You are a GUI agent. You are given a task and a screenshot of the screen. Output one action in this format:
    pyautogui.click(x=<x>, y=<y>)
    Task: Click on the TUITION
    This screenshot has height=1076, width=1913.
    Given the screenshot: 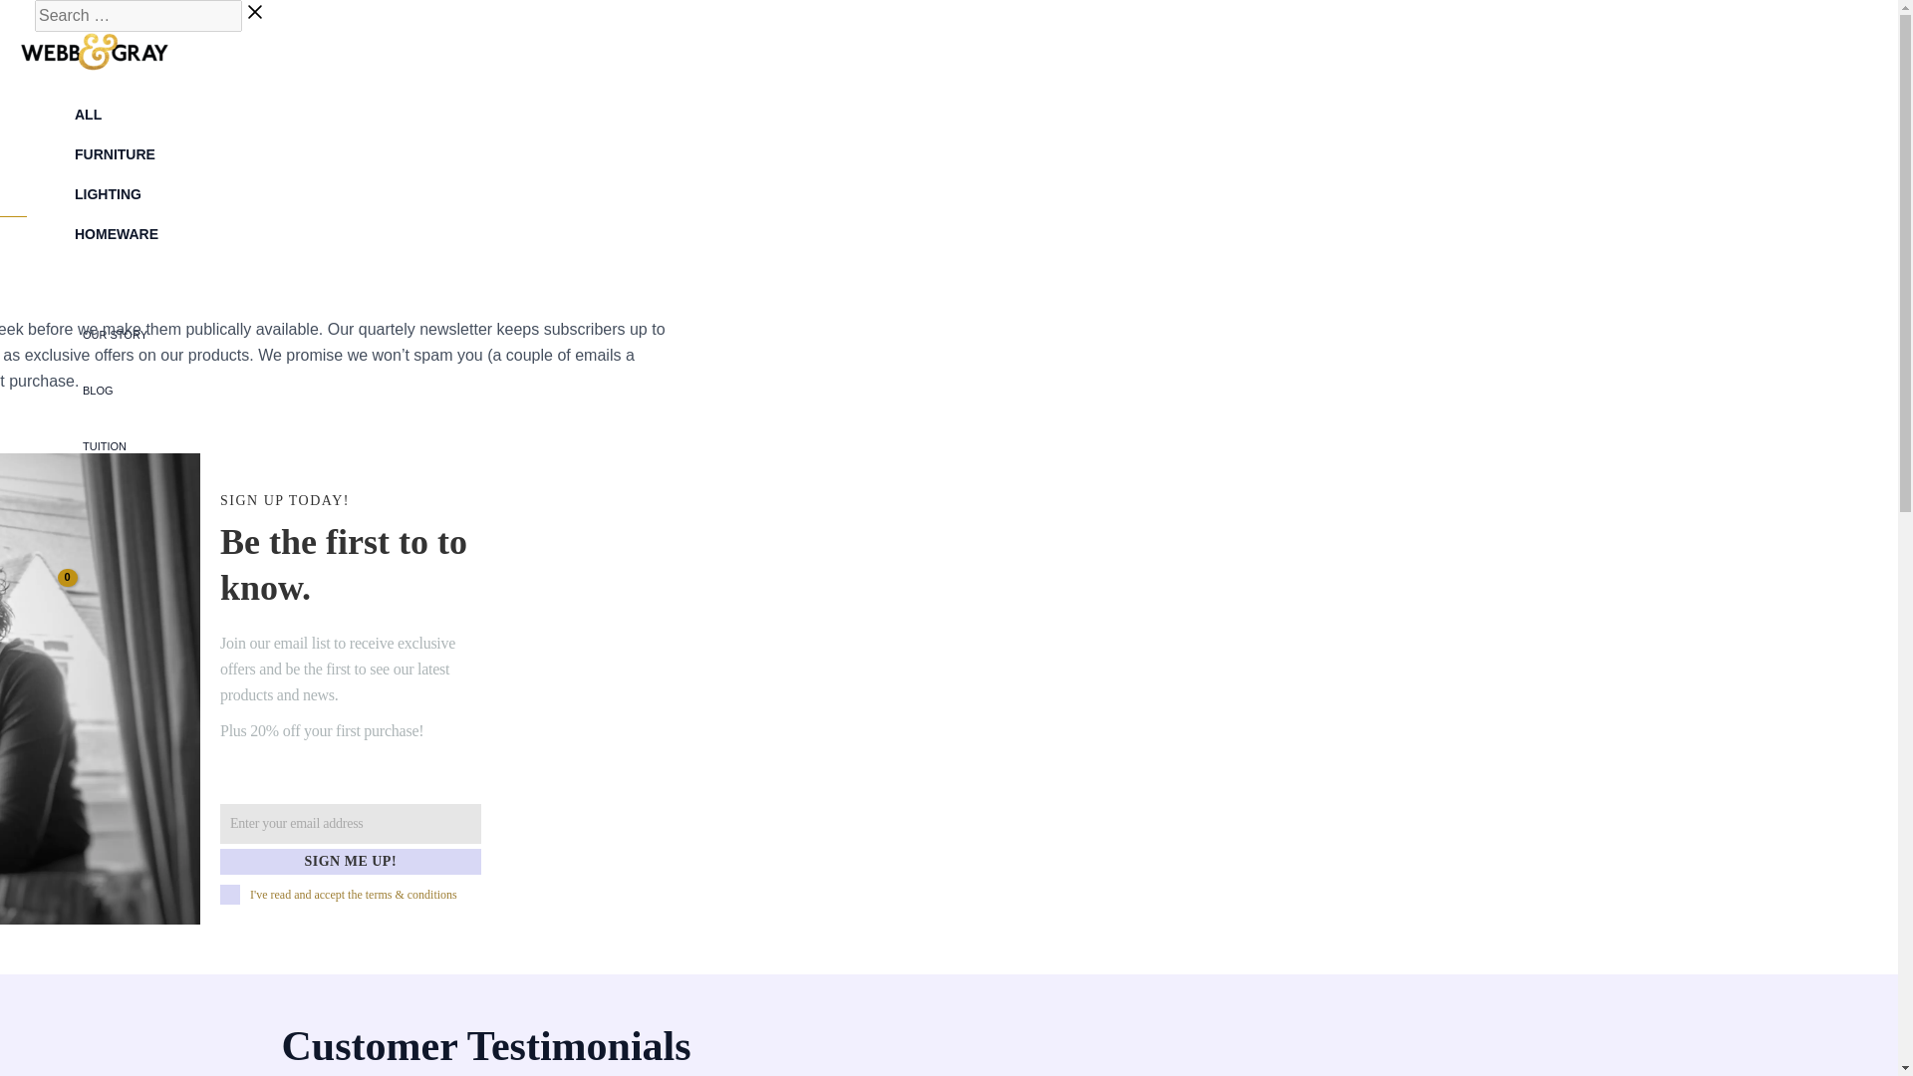 What is the action you would take?
    pyautogui.click(x=114, y=446)
    